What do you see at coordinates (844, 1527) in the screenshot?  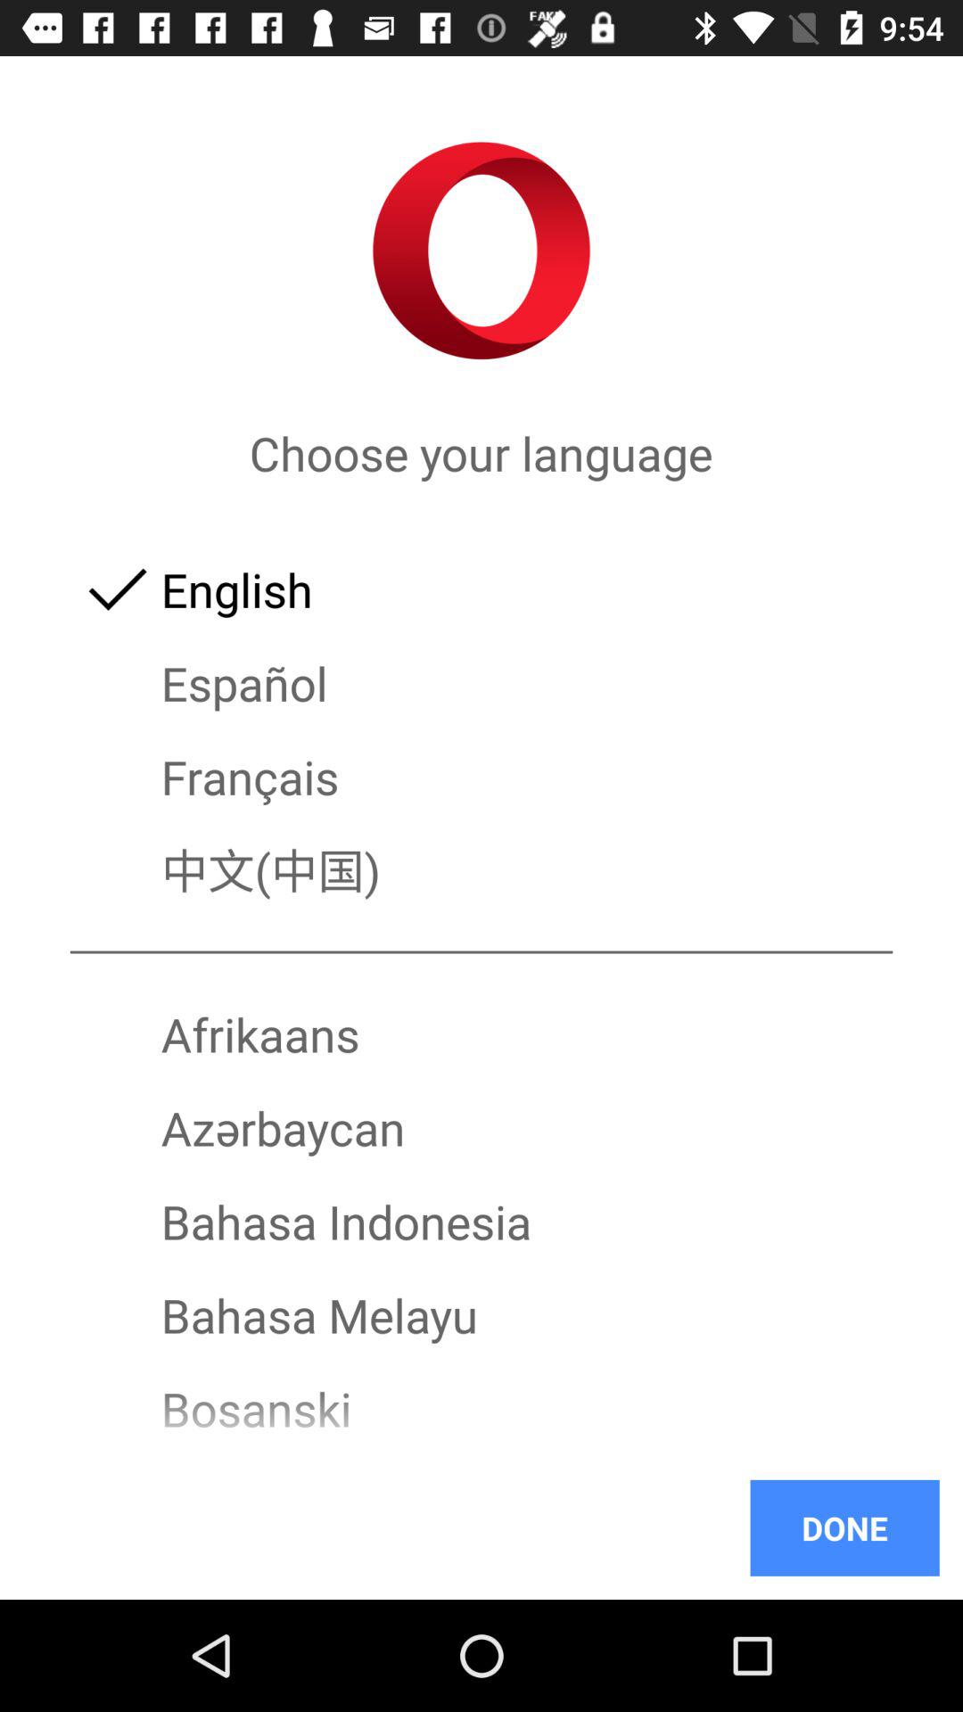 I see `jump until the done item` at bounding box center [844, 1527].